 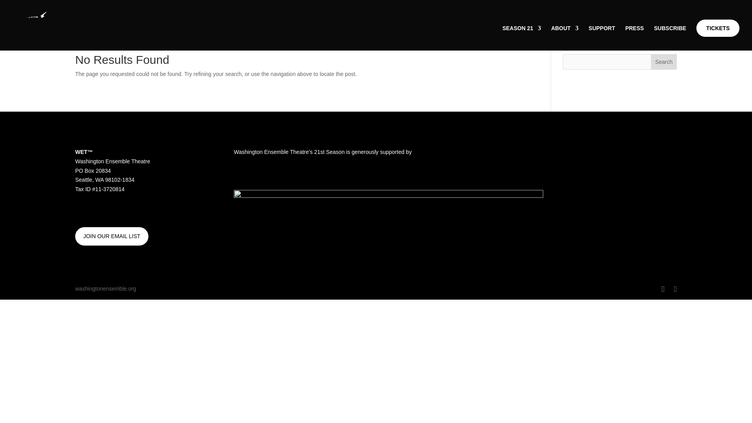 I want to click on TICKETS, so click(x=718, y=28).